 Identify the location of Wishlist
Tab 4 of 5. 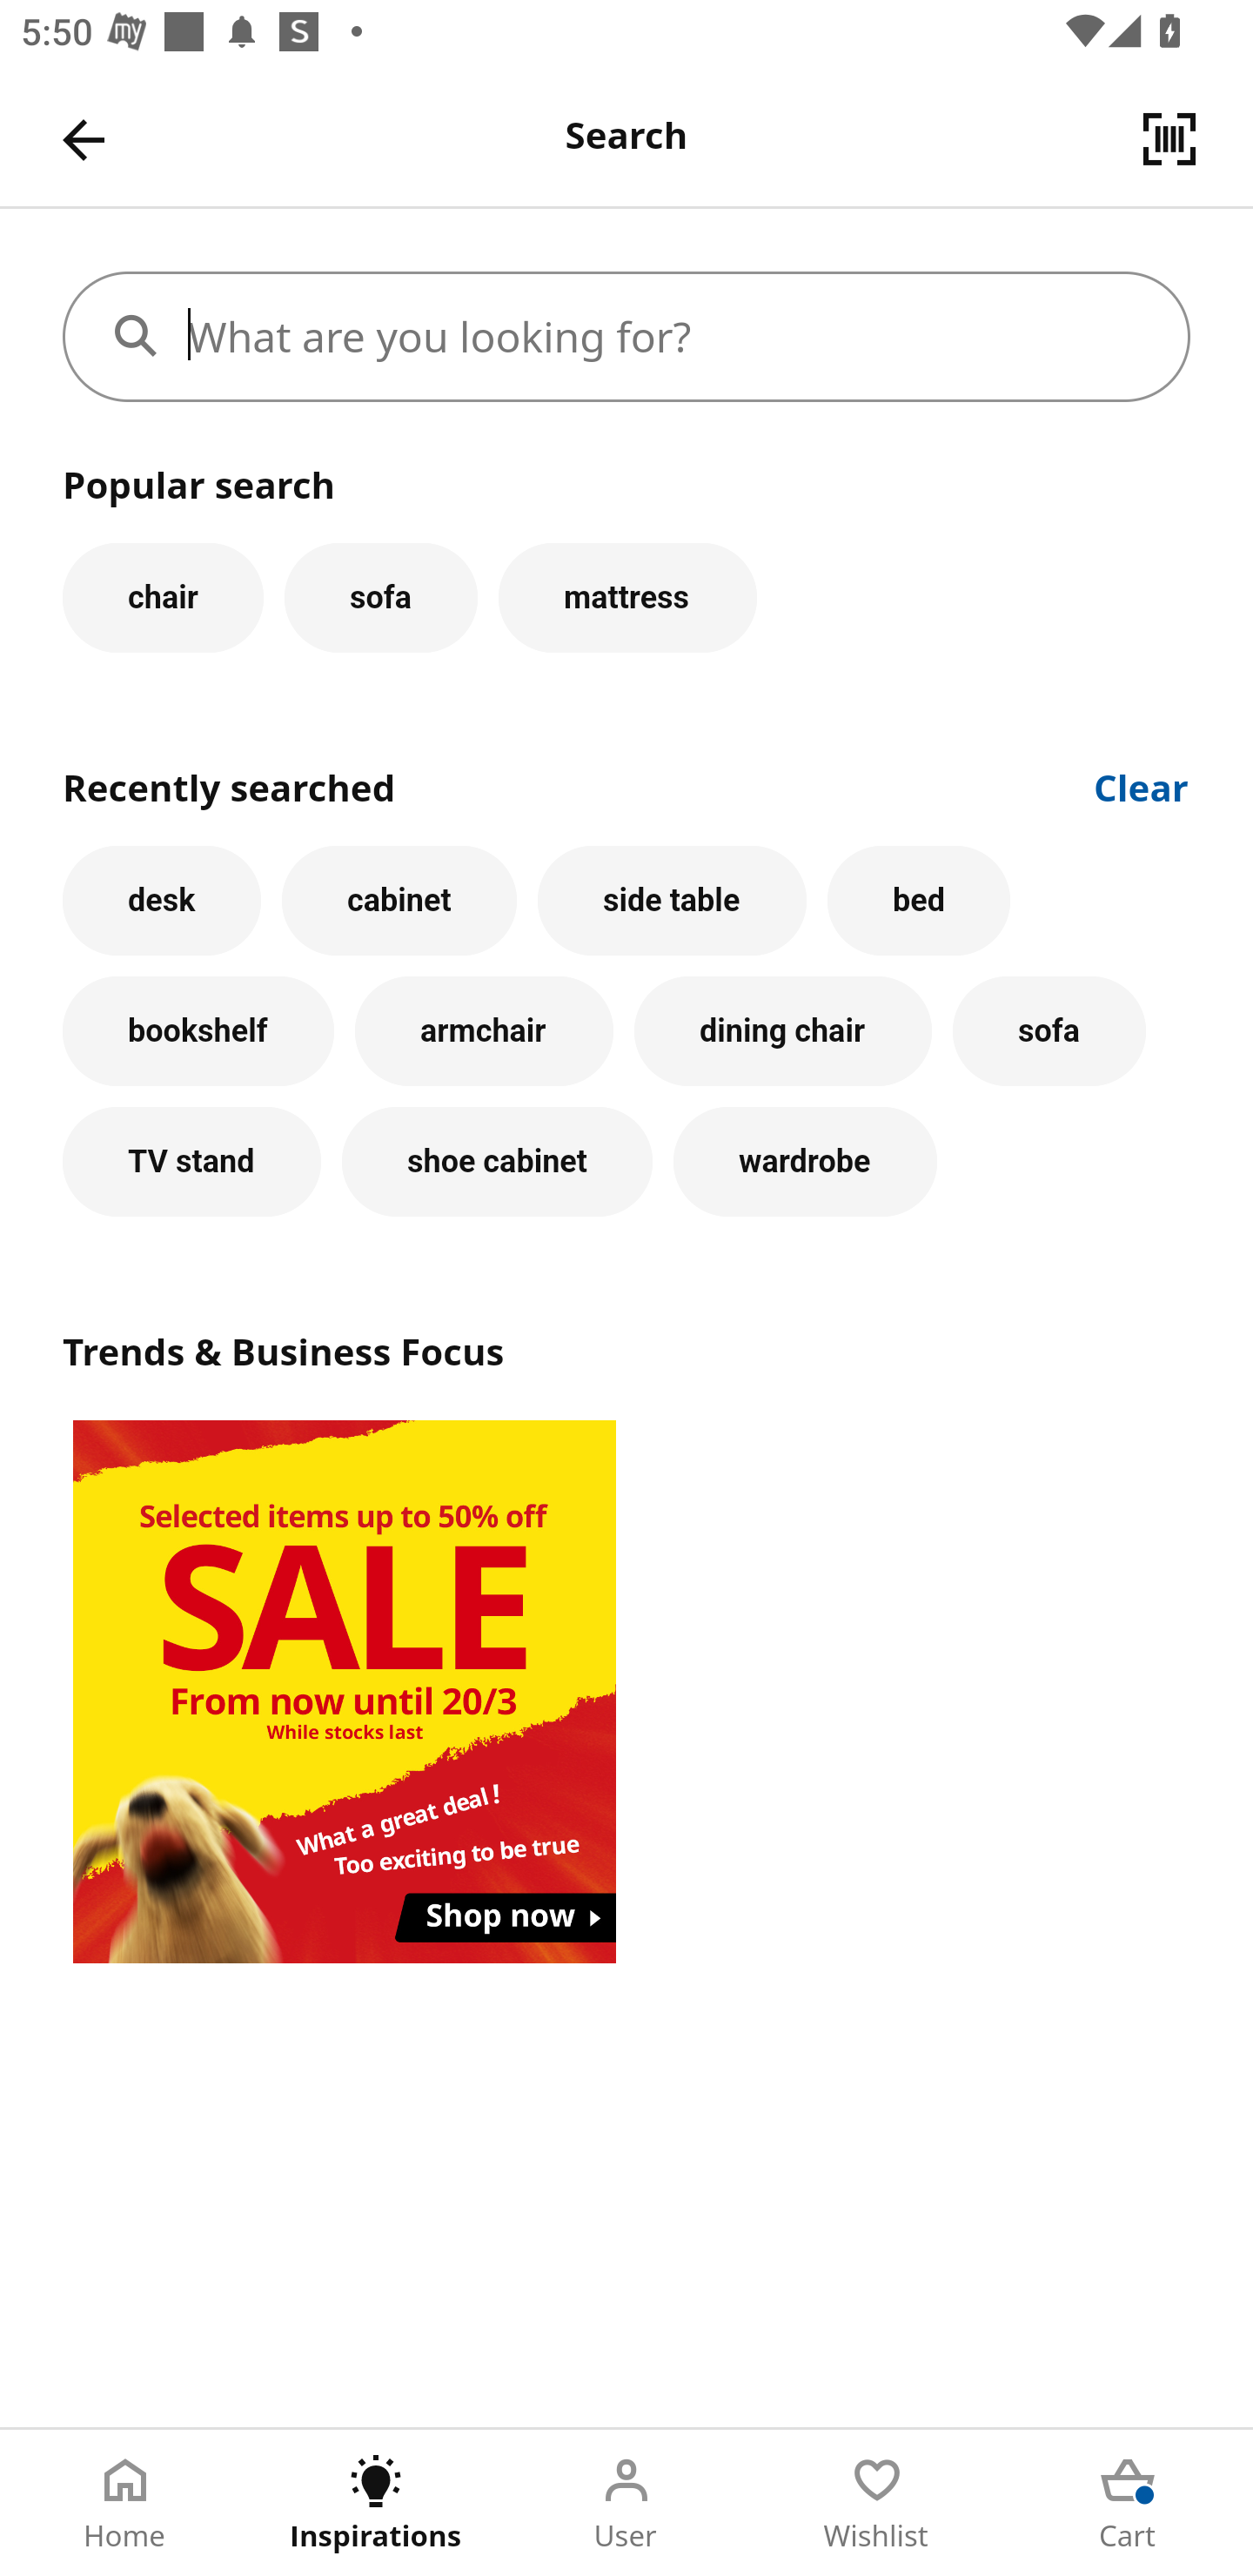
(877, 2503).